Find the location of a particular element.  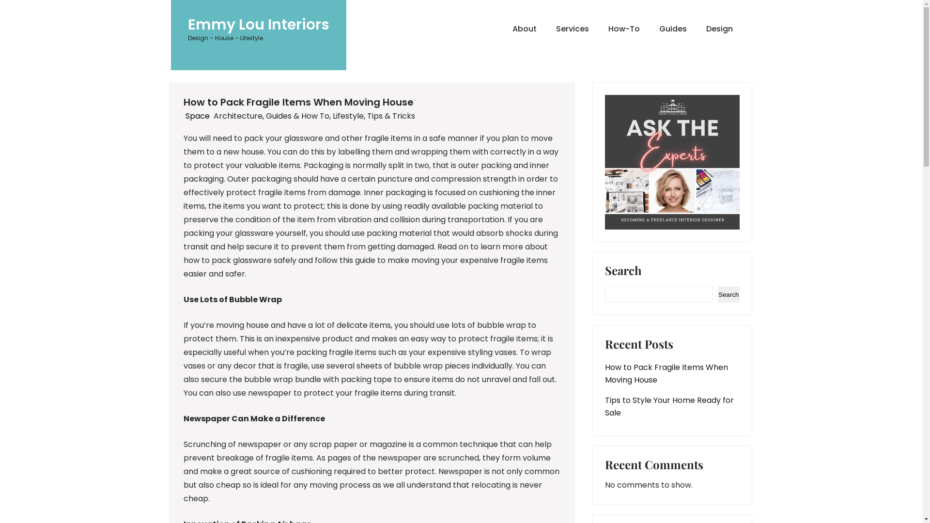

How-To is located at coordinates (624, 29).